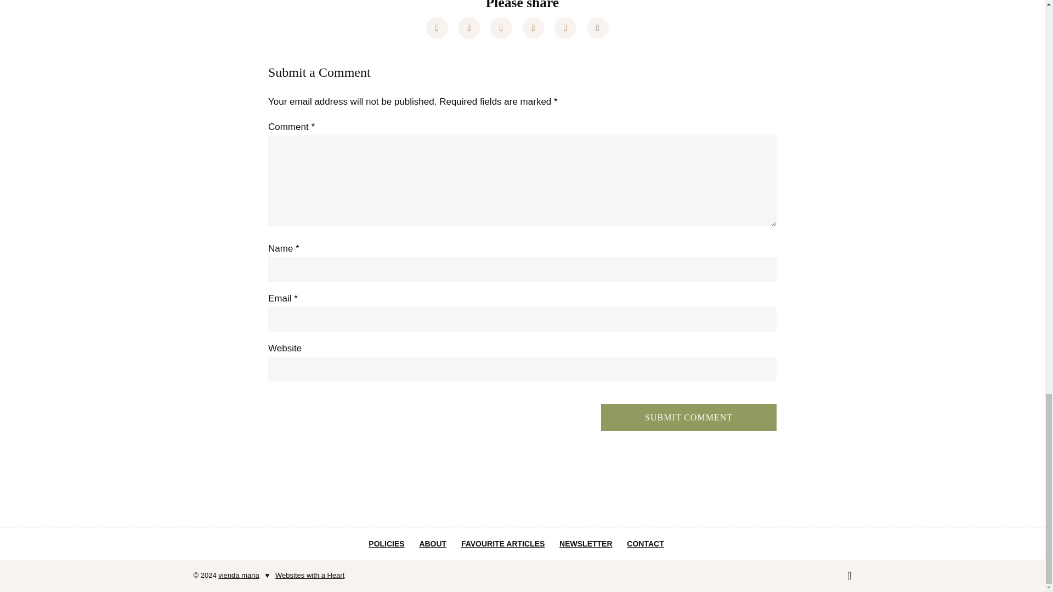 The height and width of the screenshot is (592, 1053). I want to click on vienda maria, so click(238, 576).